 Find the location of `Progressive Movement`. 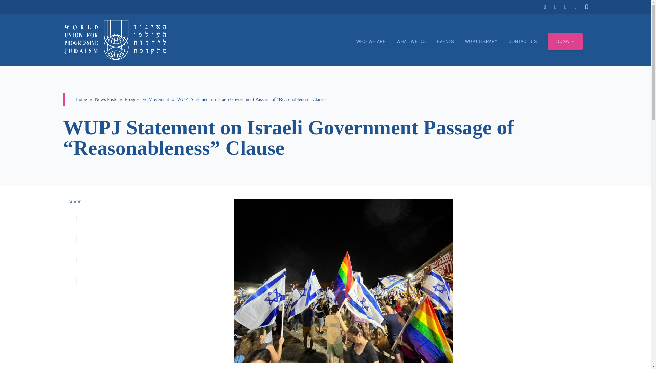

Progressive Movement is located at coordinates (147, 100).